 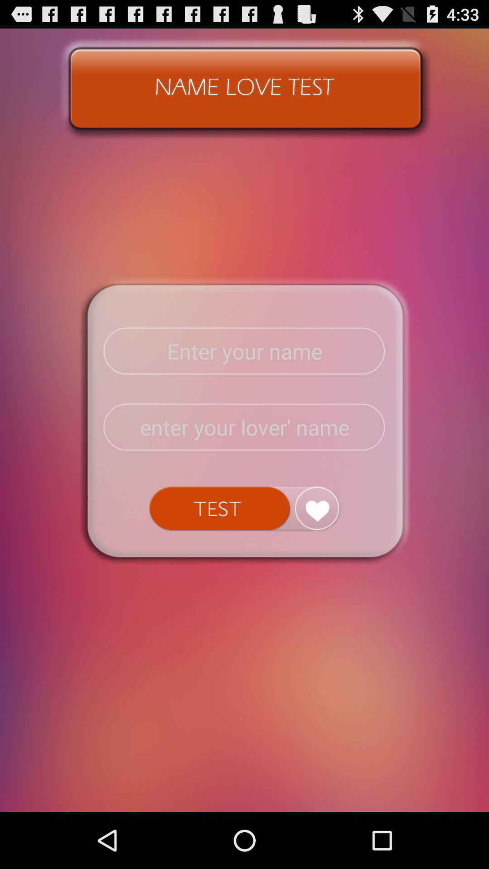 What do you see at coordinates (244, 427) in the screenshot?
I see `enter name of lover` at bounding box center [244, 427].